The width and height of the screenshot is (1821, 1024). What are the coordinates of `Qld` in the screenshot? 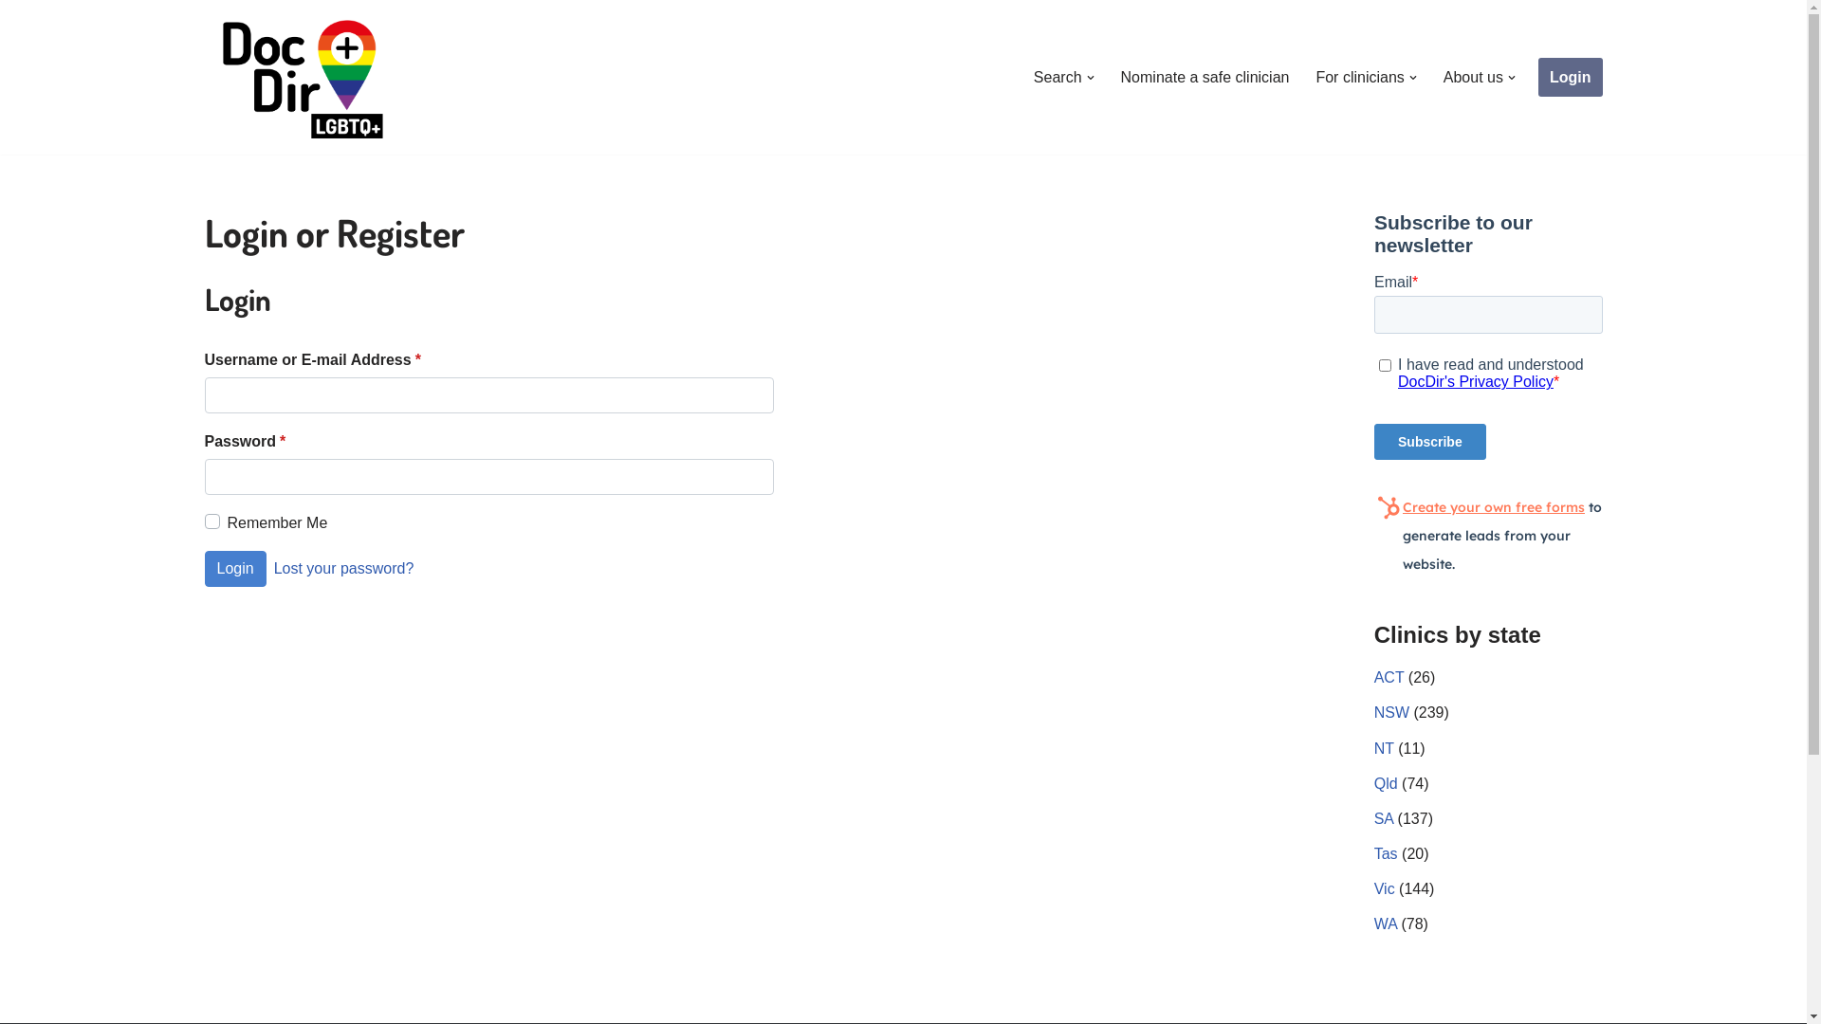 It's located at (1387, 783).